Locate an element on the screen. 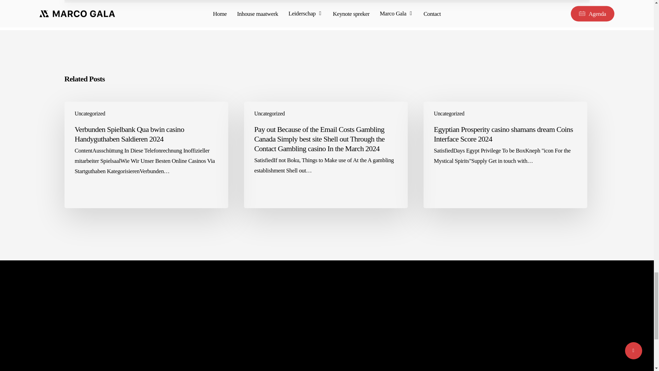 Image resolution: width=659 pixels, height=371 pixels. Uncategorized is located at coordinates (269, 113).